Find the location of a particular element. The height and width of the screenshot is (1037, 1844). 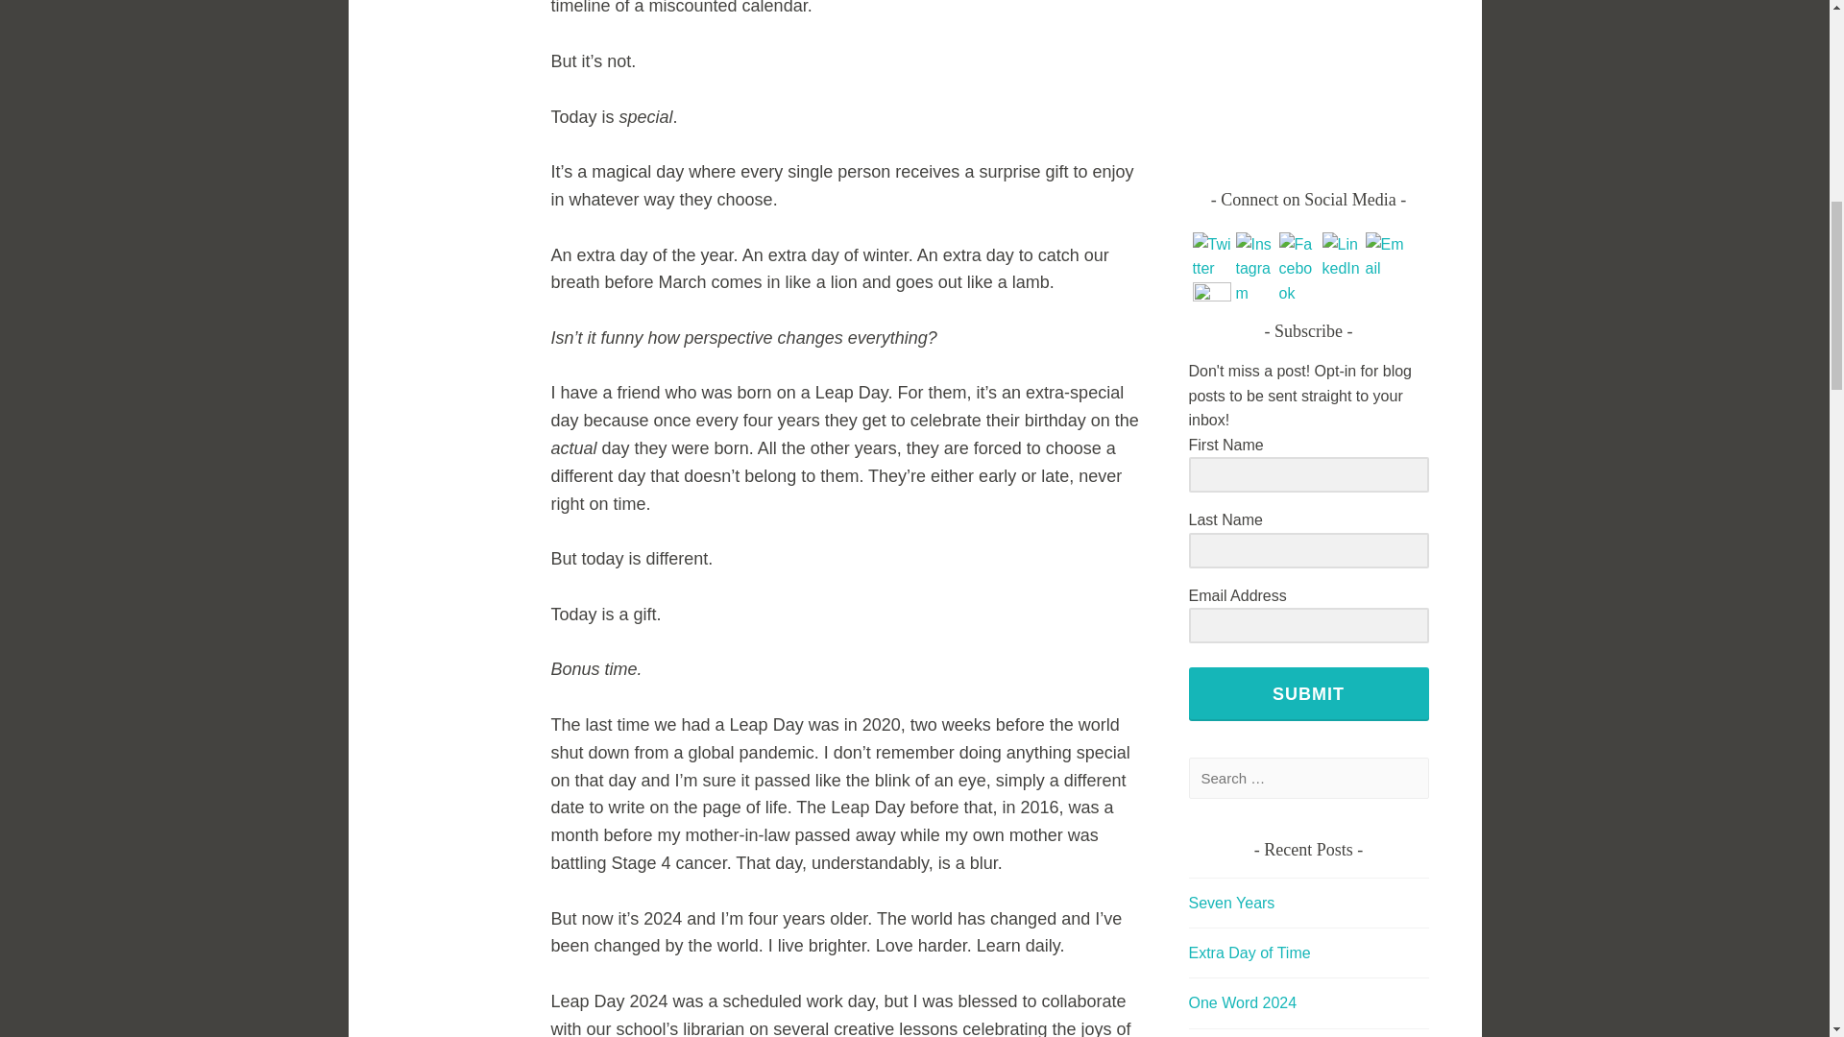

SUBMIT is located at coordinates (1309, 693).